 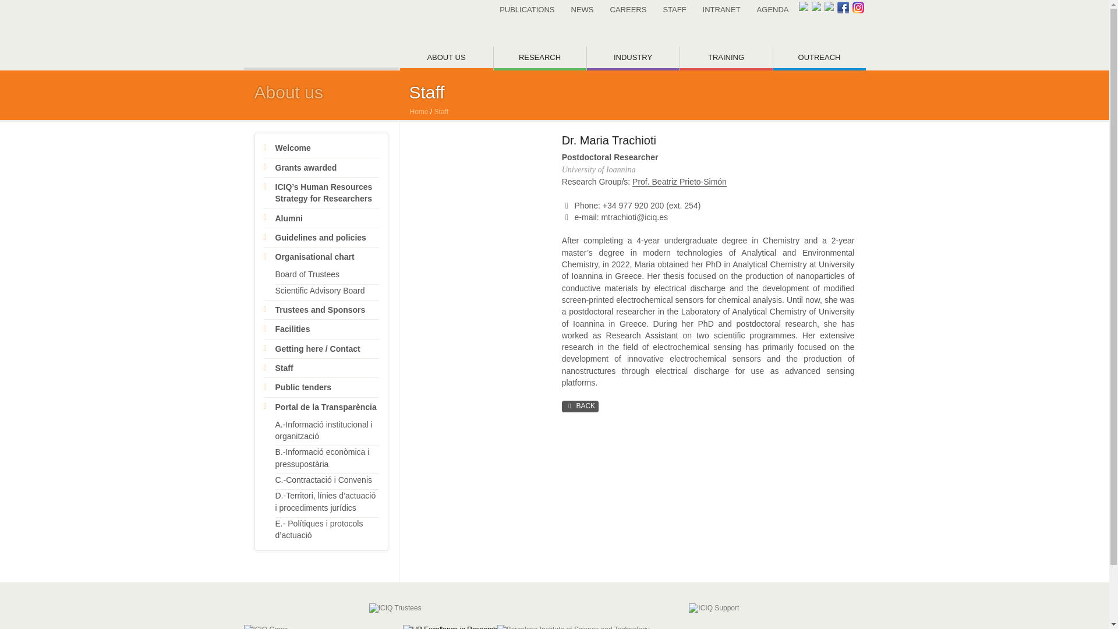 I want to click on Public tenders, so click(x=303, y=387).